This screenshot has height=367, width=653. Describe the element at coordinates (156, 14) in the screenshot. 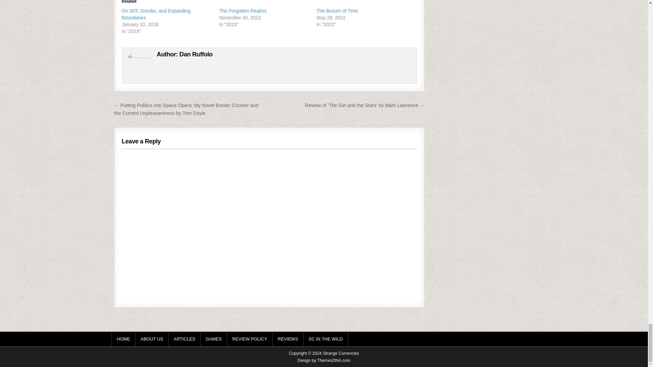

I see `On SFF, Gender, and Expanding Boundaries` at that location.